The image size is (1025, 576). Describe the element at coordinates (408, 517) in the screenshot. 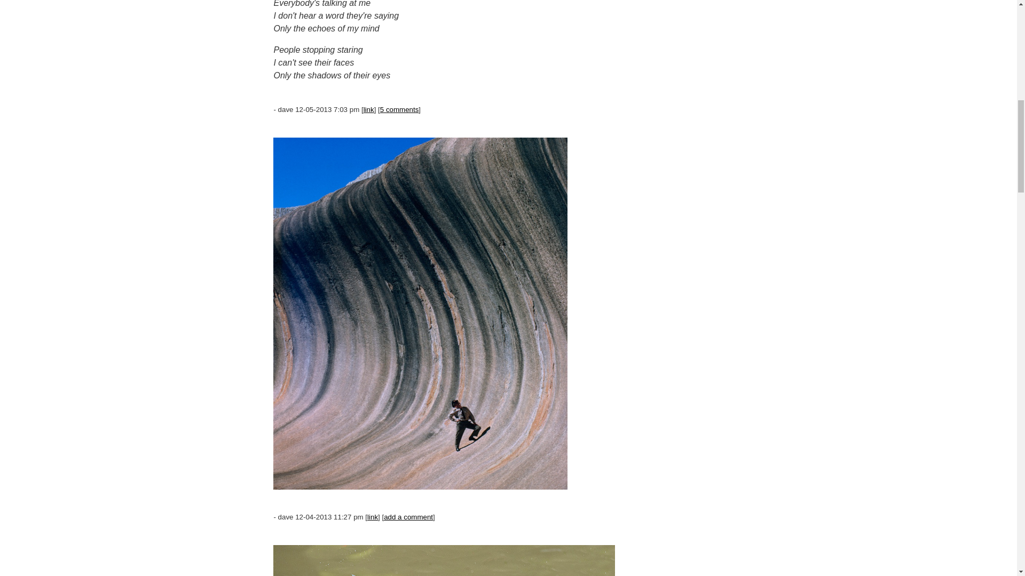

I see `add a comment` at that location.